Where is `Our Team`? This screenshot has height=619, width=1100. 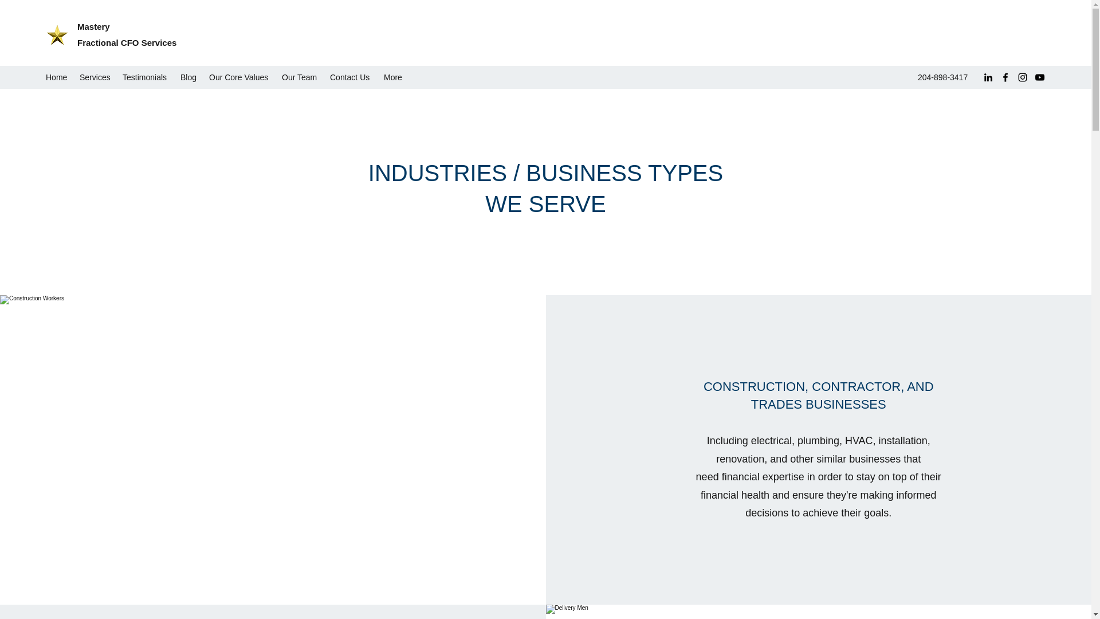 Our Team is located at coordinates (300, 77).